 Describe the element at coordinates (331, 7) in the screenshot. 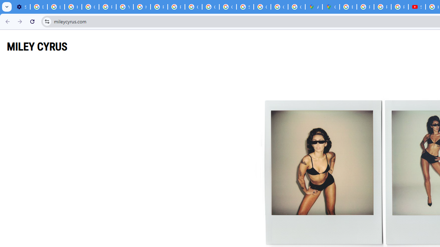

I see `Google Maps` at that location.